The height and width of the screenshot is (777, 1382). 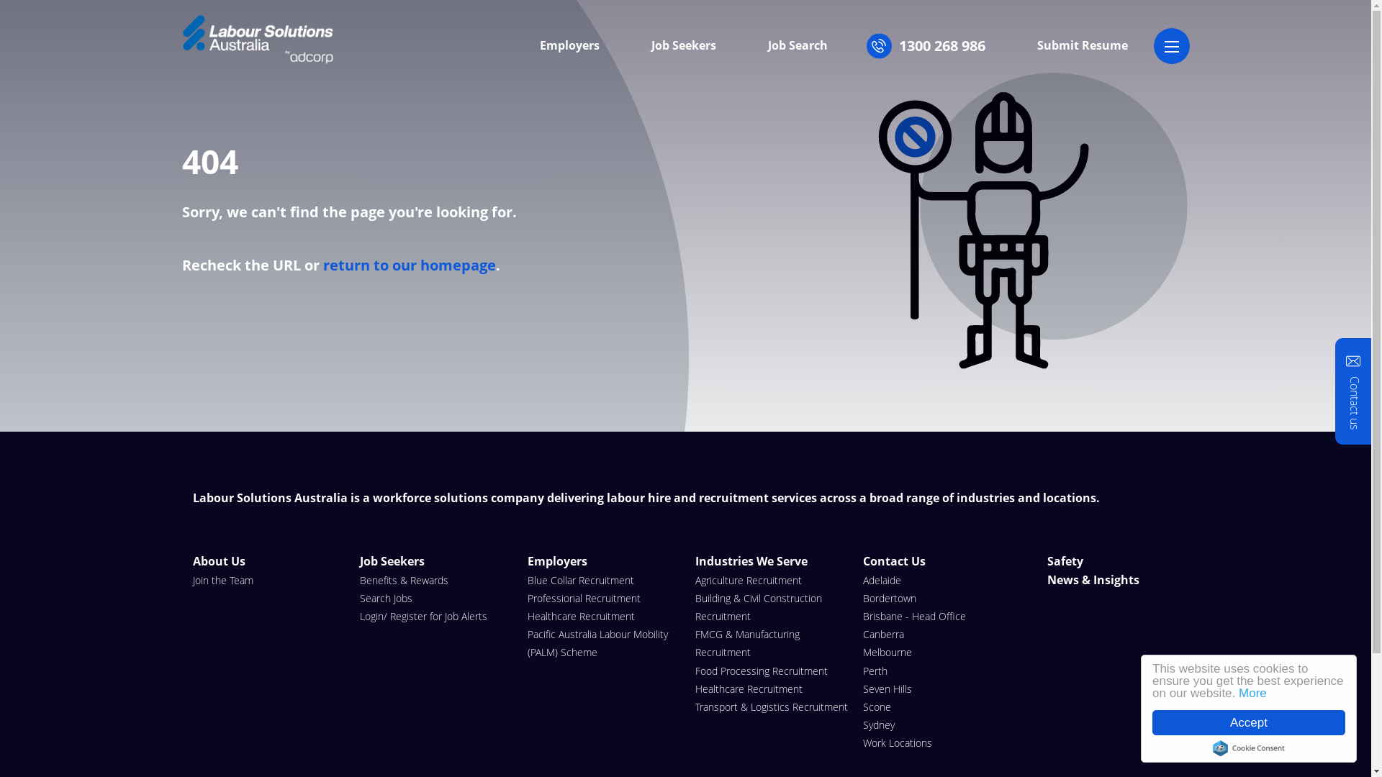 I want to click on Benefits & Rewards, so click(x=436, y=580).